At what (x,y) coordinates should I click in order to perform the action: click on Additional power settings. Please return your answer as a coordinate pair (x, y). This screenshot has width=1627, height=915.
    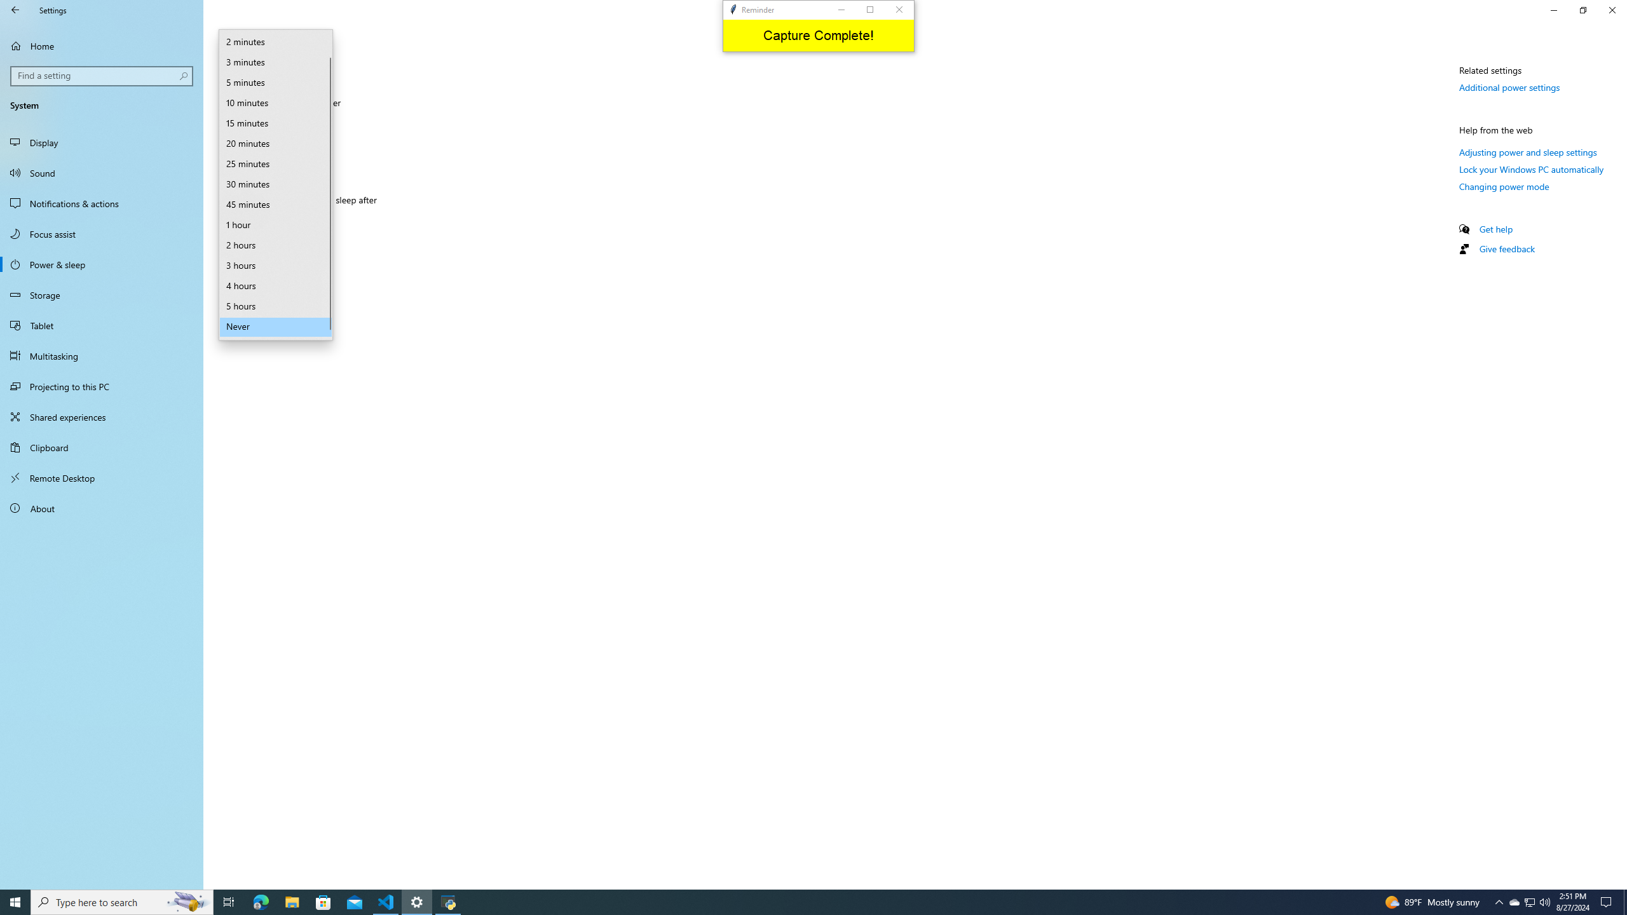
    Looking at the image, I should click on (1510, 87).